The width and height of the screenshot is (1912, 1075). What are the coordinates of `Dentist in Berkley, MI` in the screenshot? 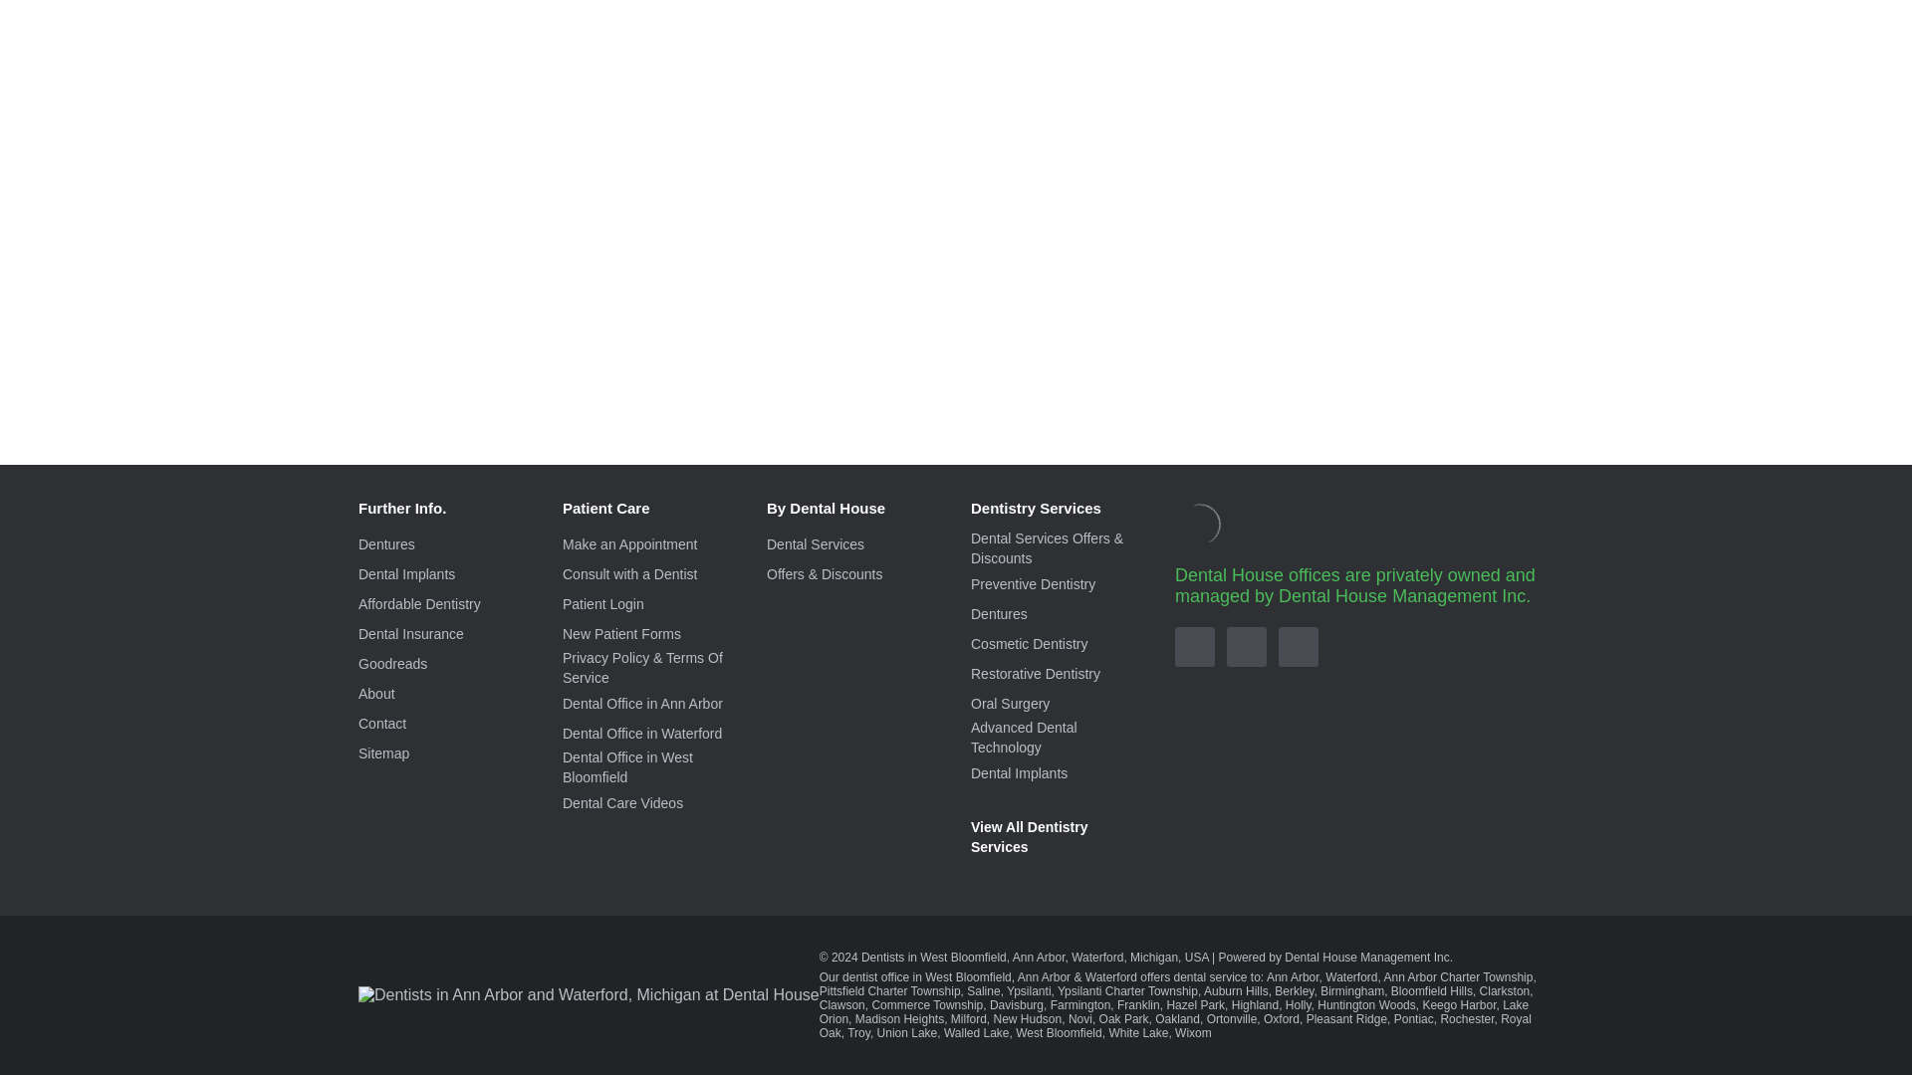 It's located at (717, 1005).